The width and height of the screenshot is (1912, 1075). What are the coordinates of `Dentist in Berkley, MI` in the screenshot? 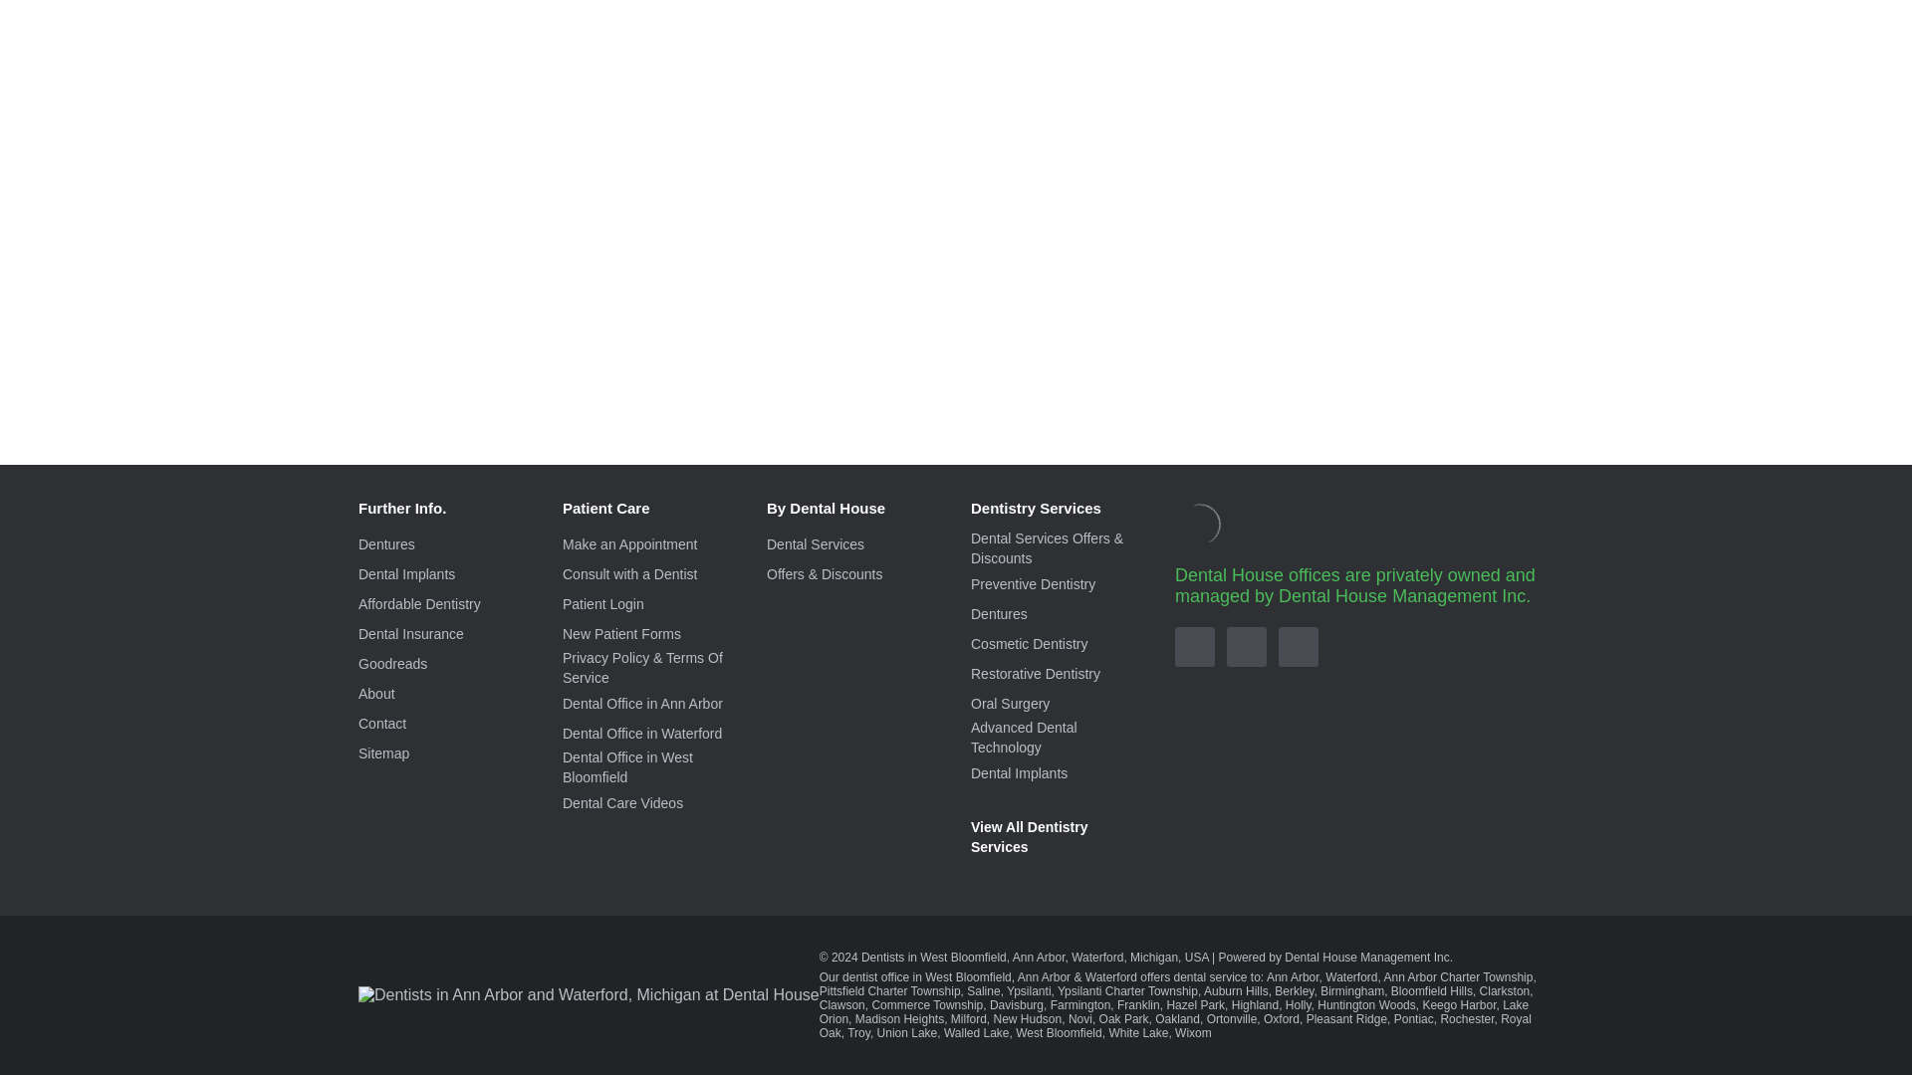 It's located at (717, 1005).